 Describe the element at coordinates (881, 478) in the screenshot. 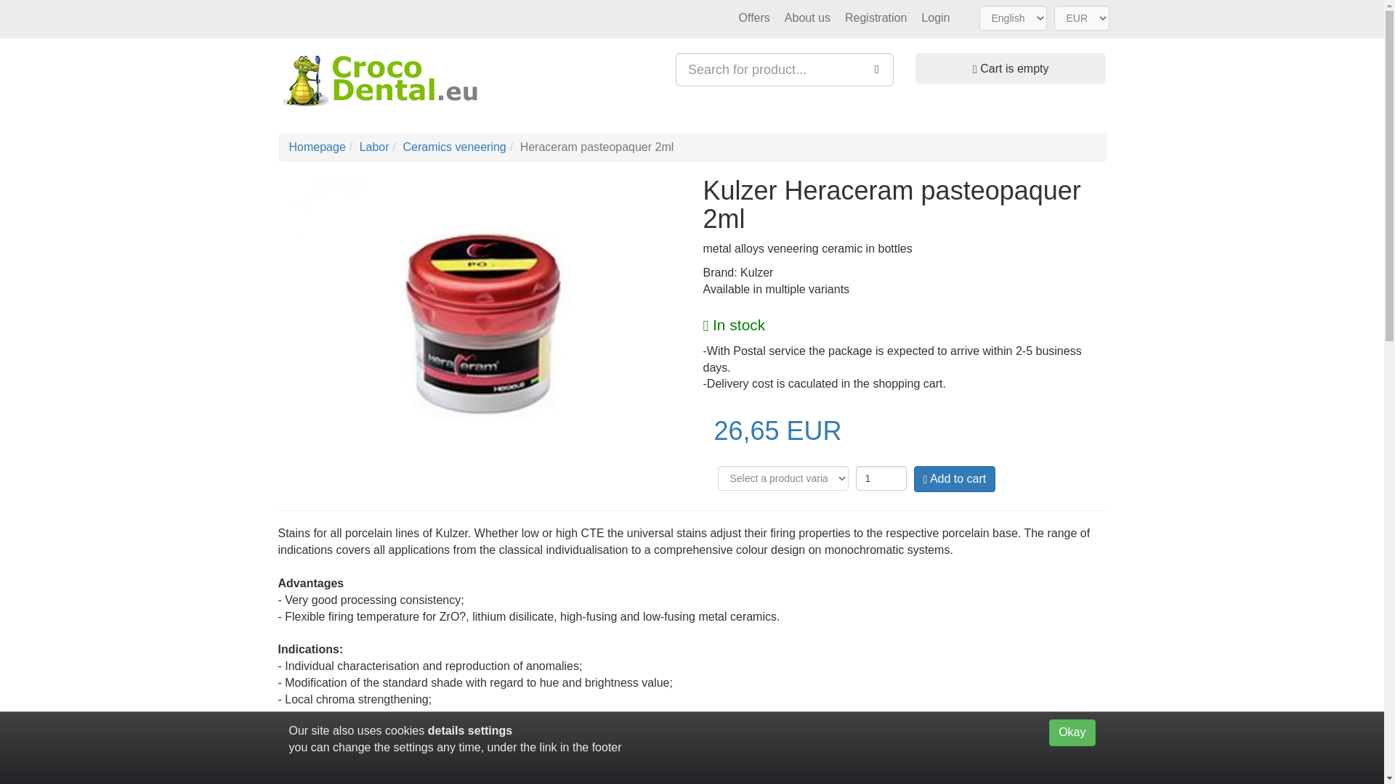

I see `1` at that location.